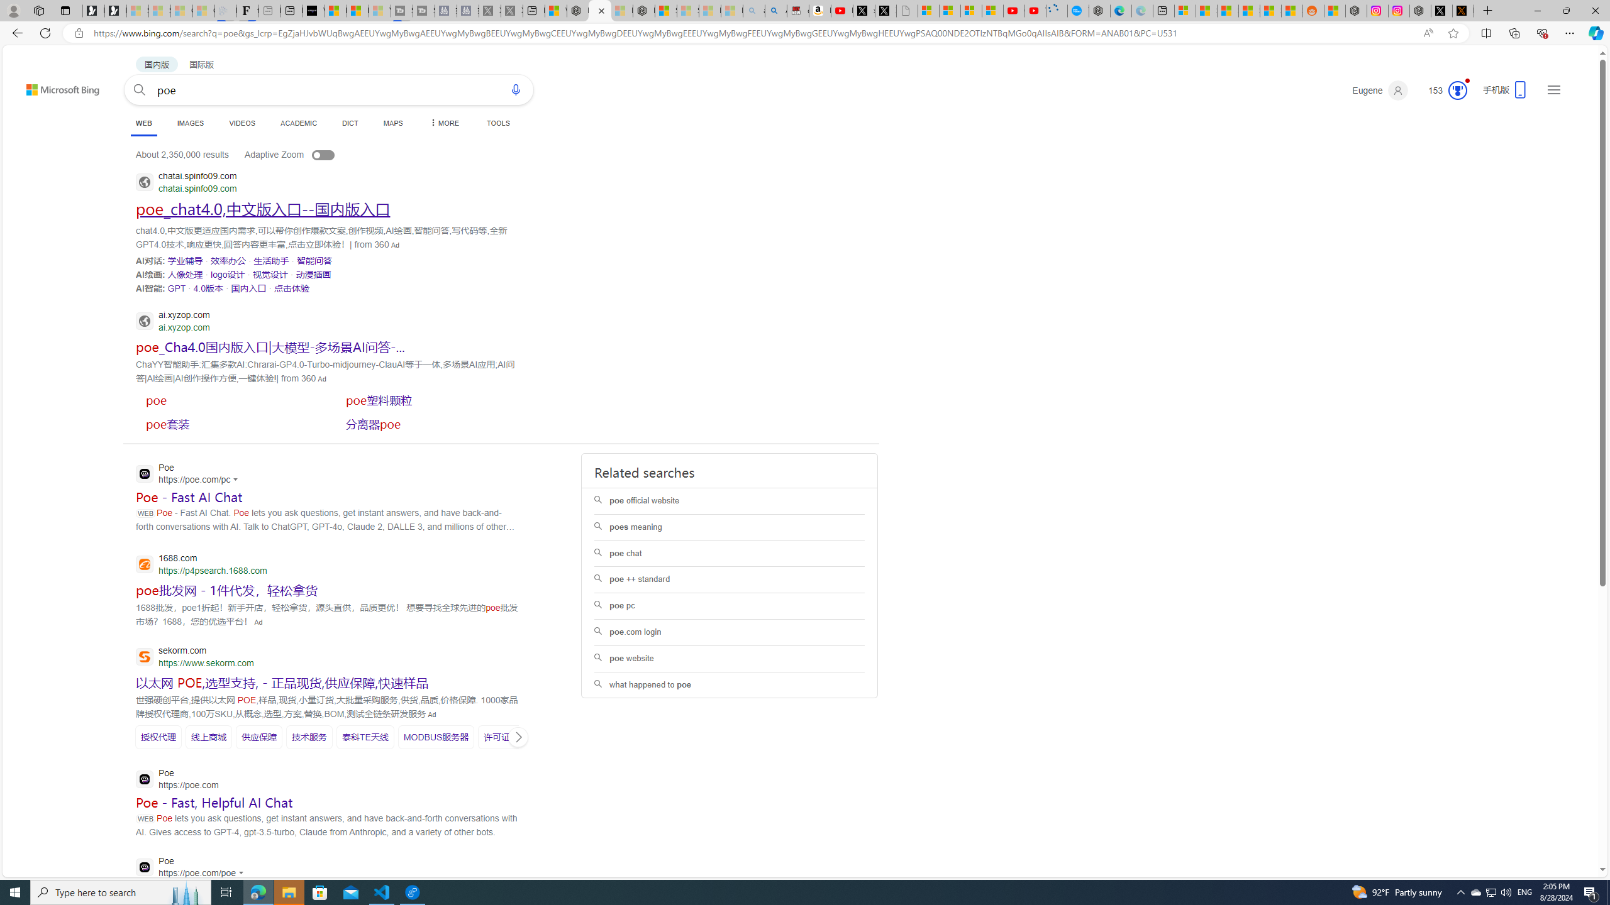 The width and height of the screenshot is (1610, 905). What do you see at coordinates (730, 632) in the screenshot?
I see `poe.com login` at bounding box center [730, 632].